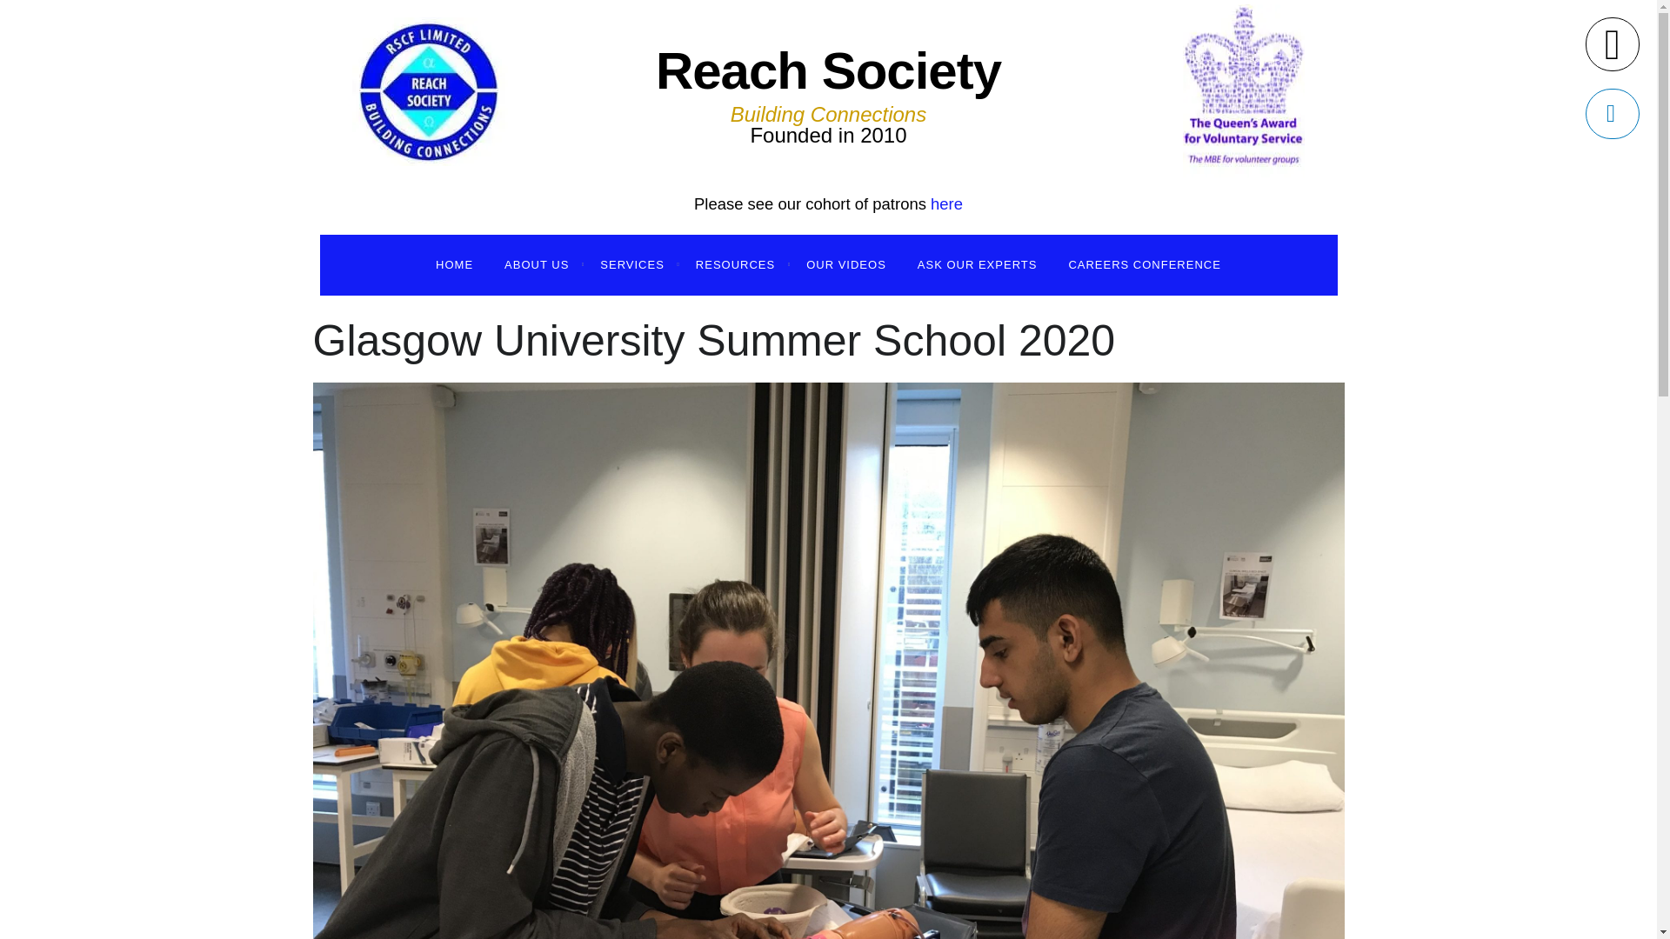 Image resolution: width=1670 pixels, height=939 pixels. What do you see at coordinates (845, 265) in the screenshot?
I see `OUR VIDEOS` at bounding box center [845, 265].